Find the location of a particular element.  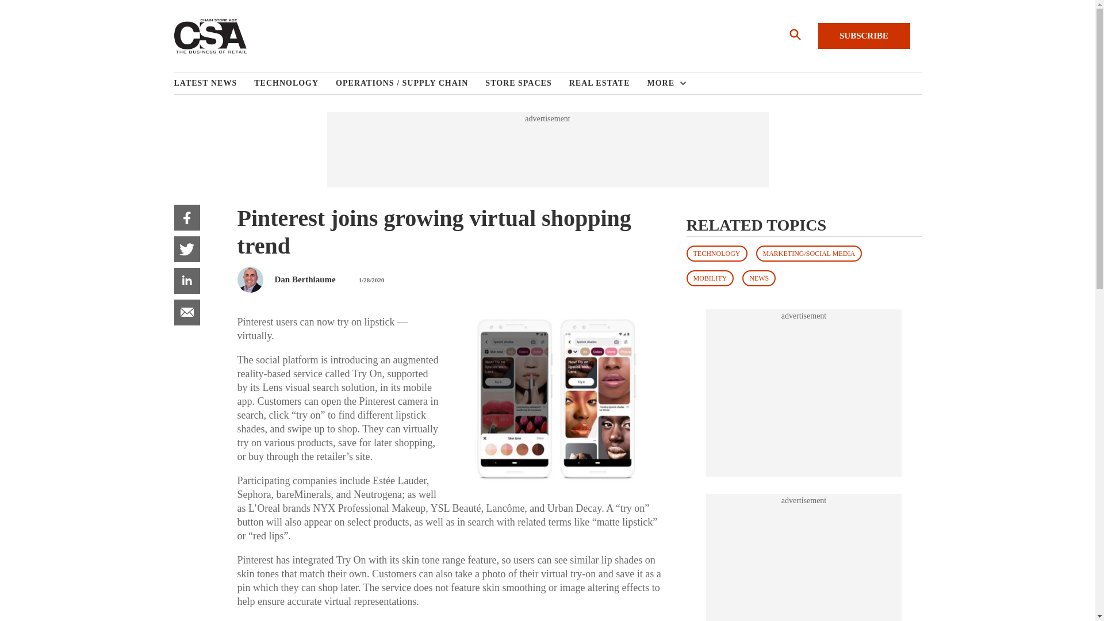

REAL ESTATE is located at coordinates (608, 83).